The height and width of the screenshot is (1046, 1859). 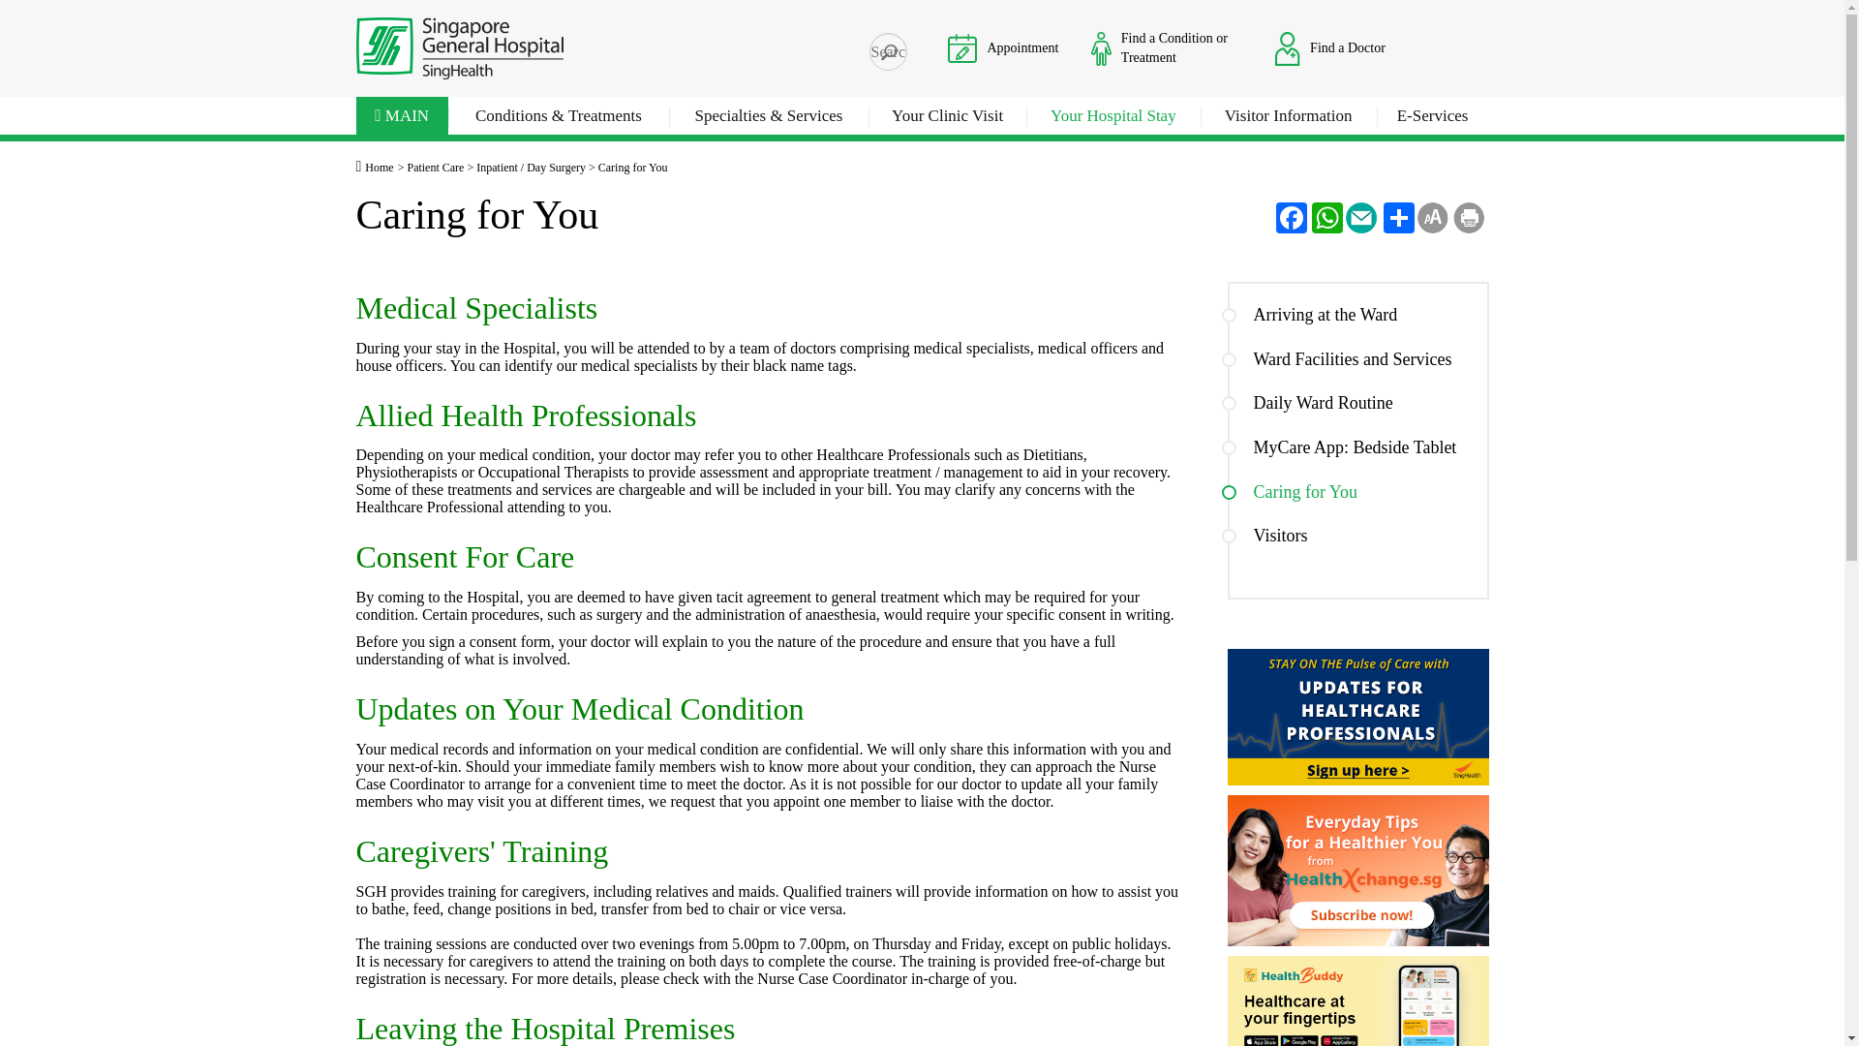 I want to click on Appointment, so click(x=962, y=46).